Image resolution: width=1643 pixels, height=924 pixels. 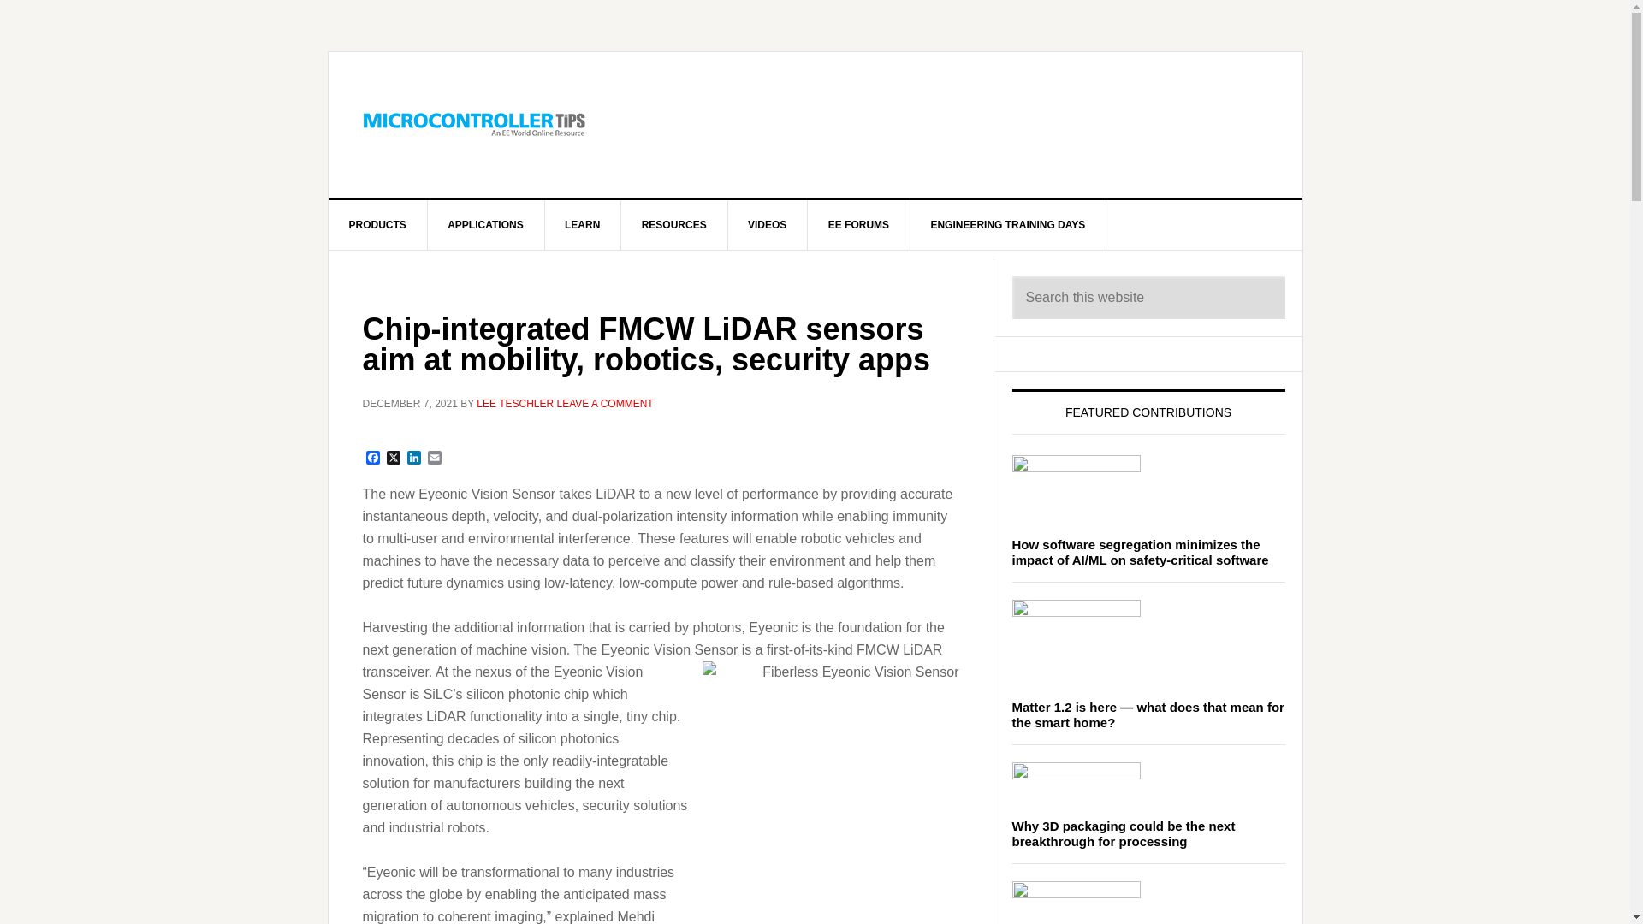 What do you see at coordinates (582, 224) in the screenshot?
I see `LEARN` at bounding box center [582, 224].